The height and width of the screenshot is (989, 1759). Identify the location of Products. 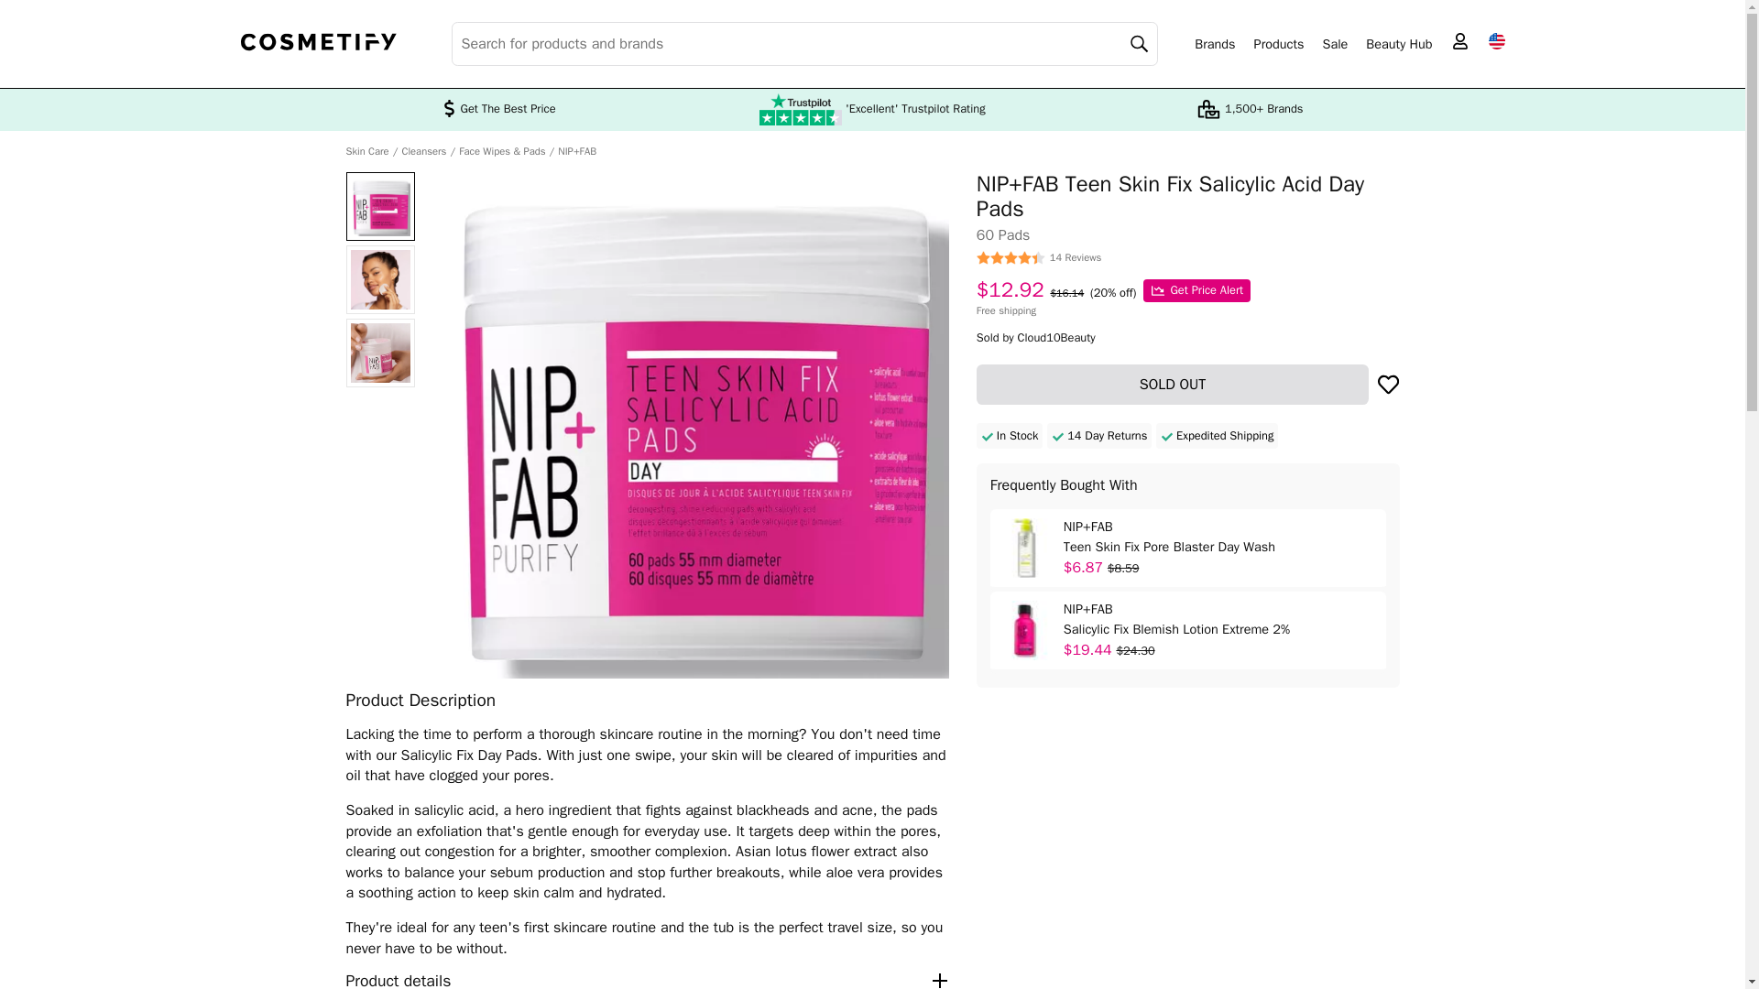
(1279, 44).